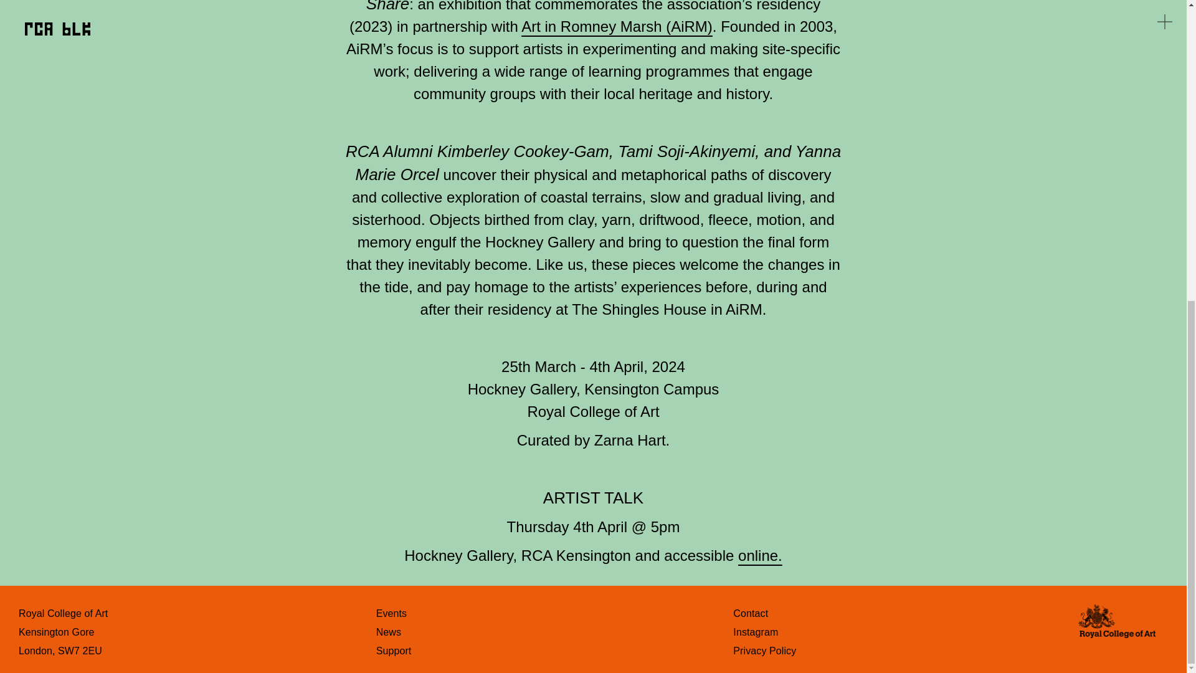  Describe the element at coordinates (755, 632) in the screenshot. I see `Instagram` at that location.